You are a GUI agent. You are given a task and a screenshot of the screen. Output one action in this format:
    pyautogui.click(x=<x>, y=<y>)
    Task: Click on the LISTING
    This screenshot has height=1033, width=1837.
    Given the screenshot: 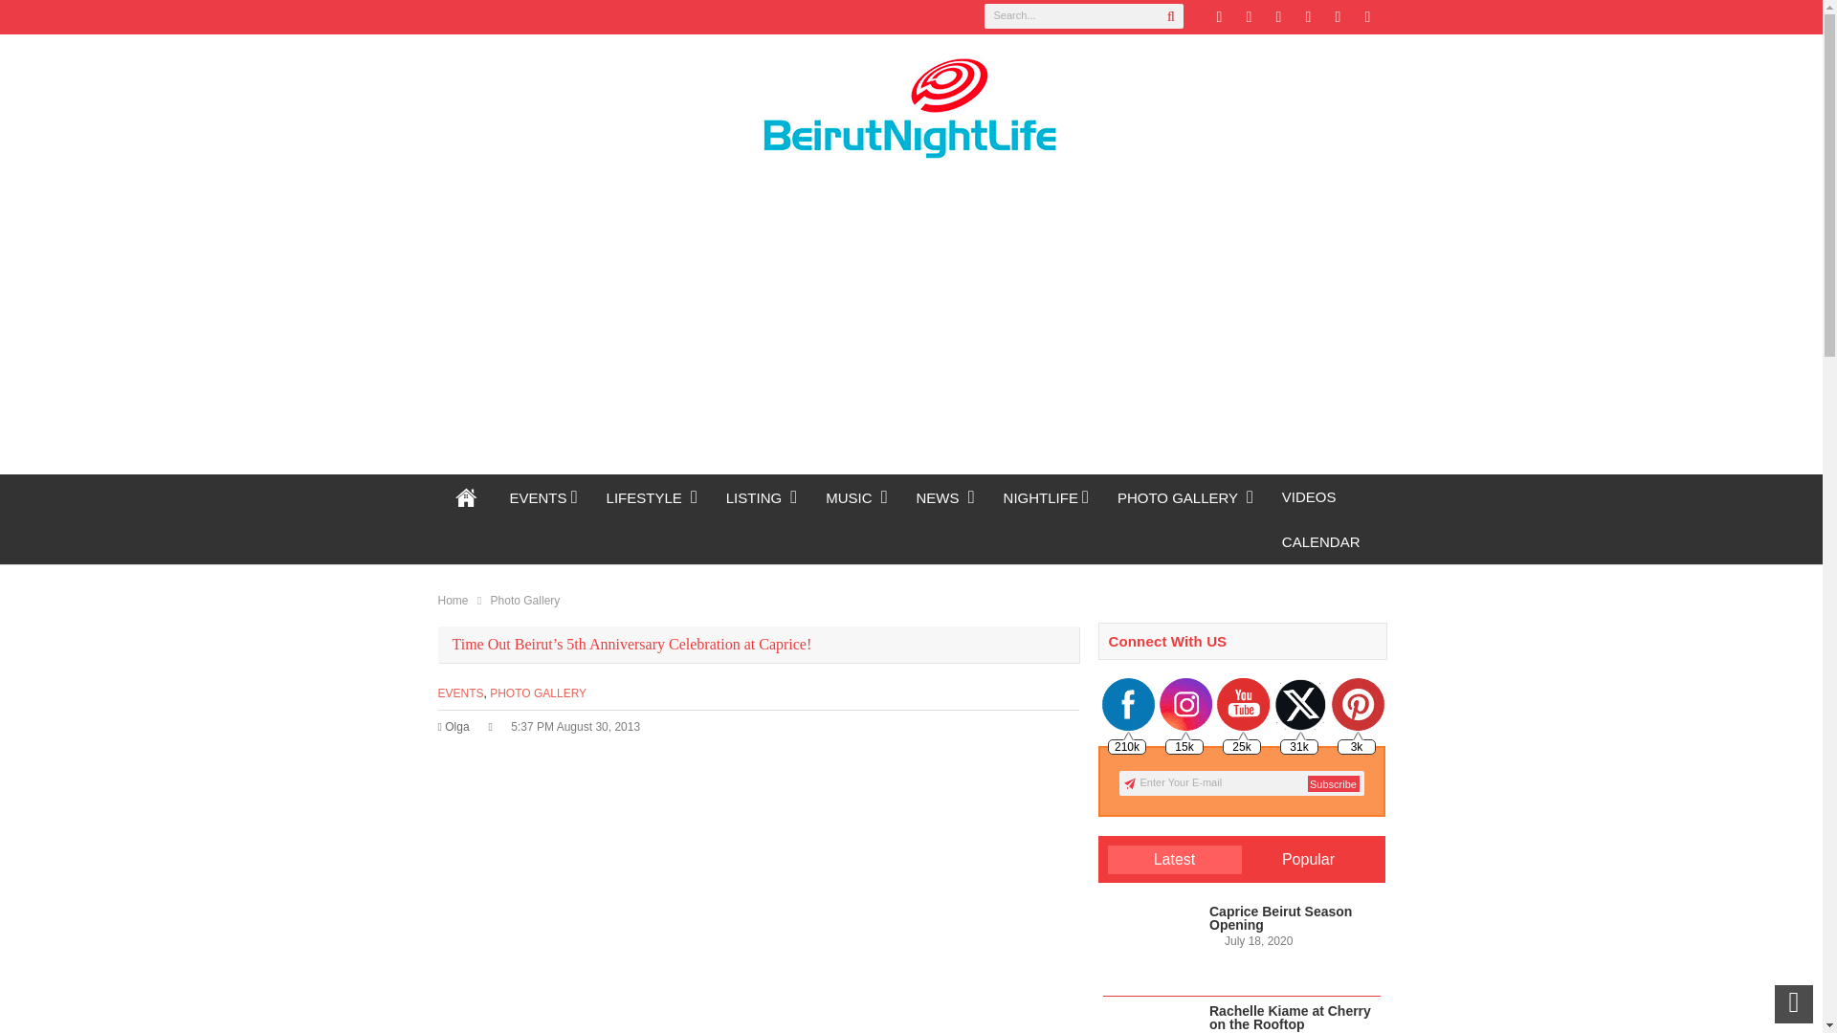 What is the action you would take?
    pyautogui.click(x=762, y=497)
    